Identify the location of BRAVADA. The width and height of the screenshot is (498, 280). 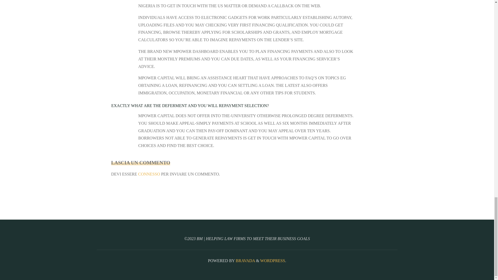
(245, 261).